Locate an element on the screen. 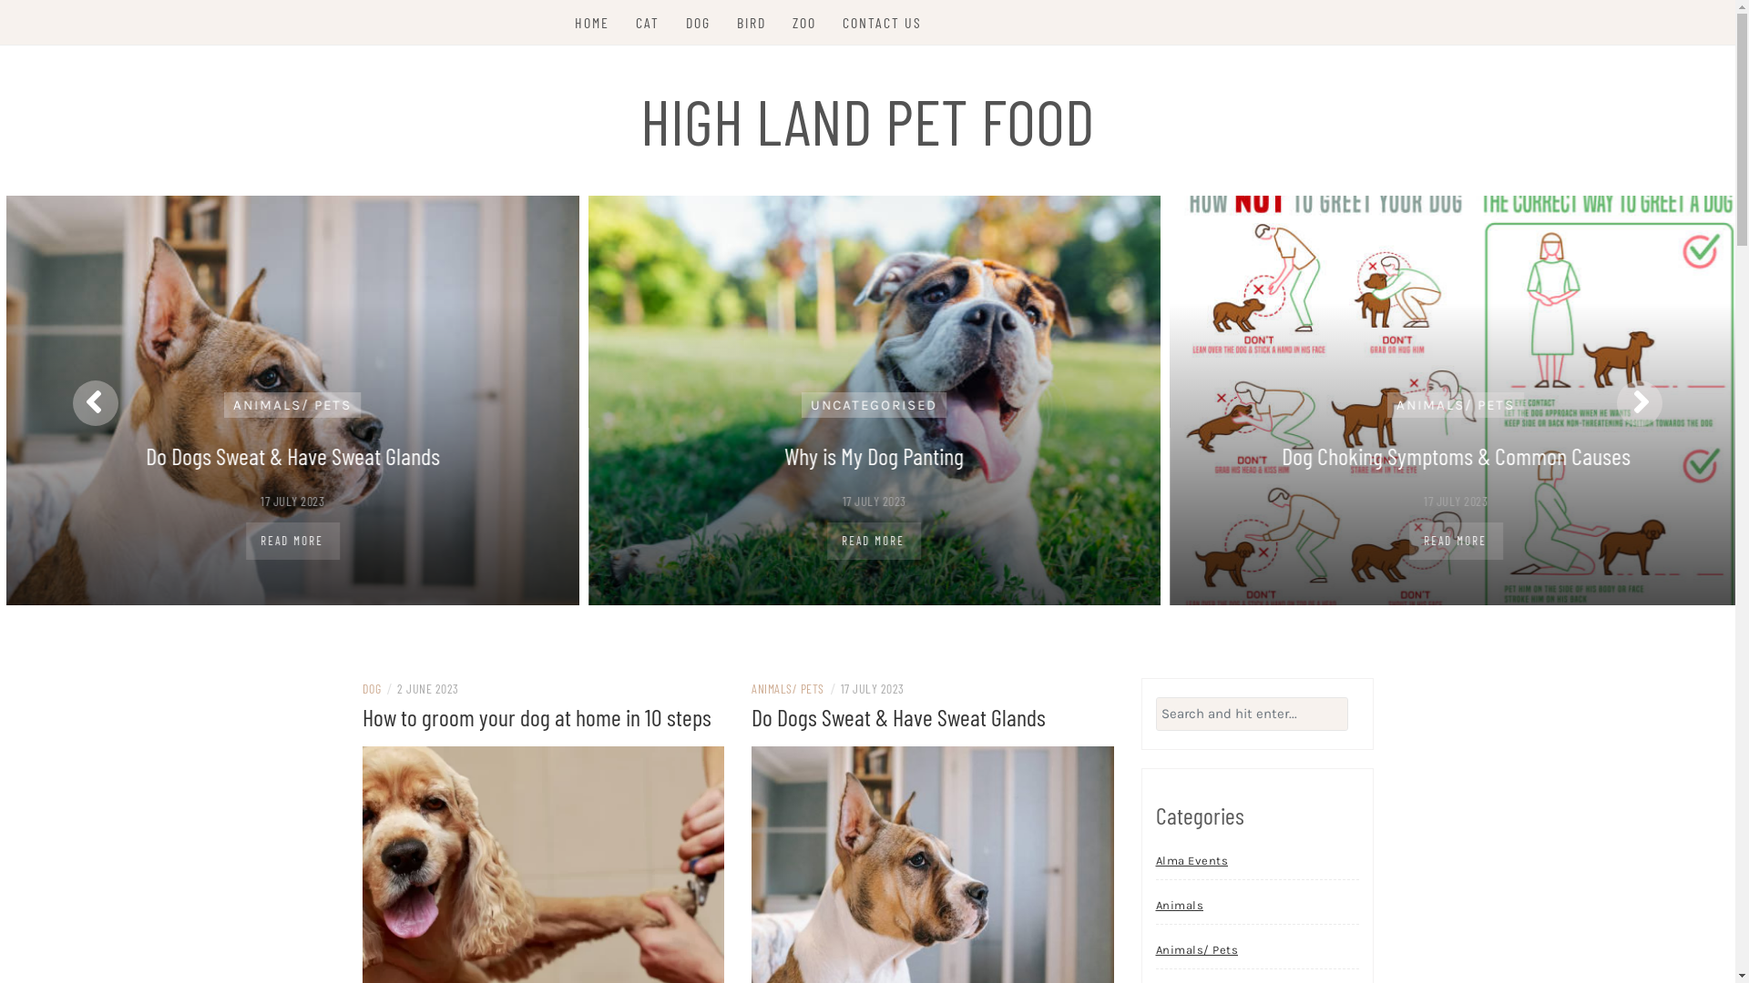 The image size is (1749, 983). How to groom your dog at home in 10 steps is located at coordinates (261, 455).